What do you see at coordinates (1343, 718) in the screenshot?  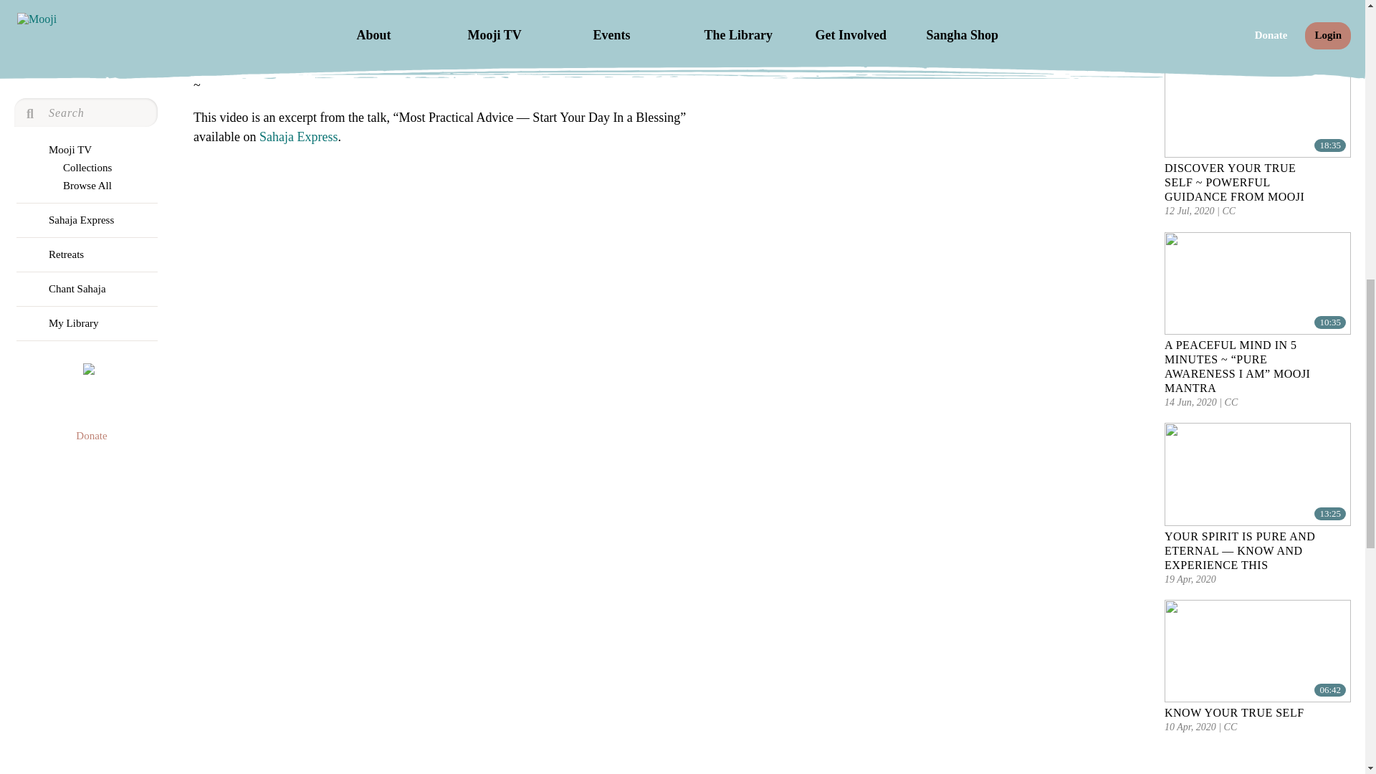 I see `Favourite` at bounding box center [1343, 718].